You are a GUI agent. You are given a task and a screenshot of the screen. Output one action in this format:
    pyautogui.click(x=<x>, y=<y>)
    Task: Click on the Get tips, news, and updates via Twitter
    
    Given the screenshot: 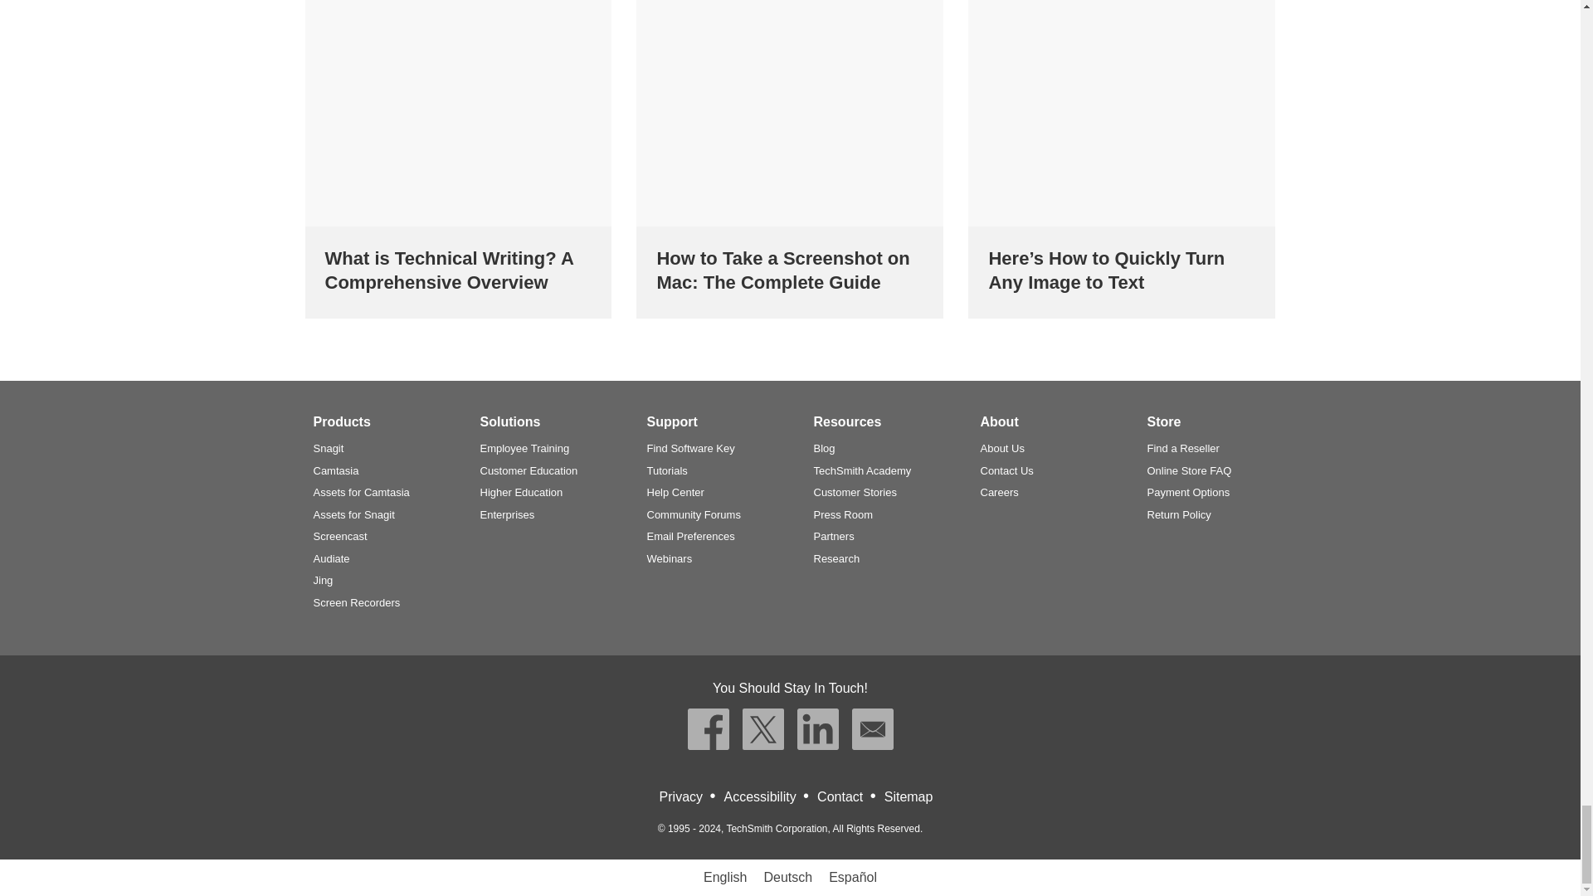 What is the action you would take?
    pyautogui.click(x=762, y=728)
    